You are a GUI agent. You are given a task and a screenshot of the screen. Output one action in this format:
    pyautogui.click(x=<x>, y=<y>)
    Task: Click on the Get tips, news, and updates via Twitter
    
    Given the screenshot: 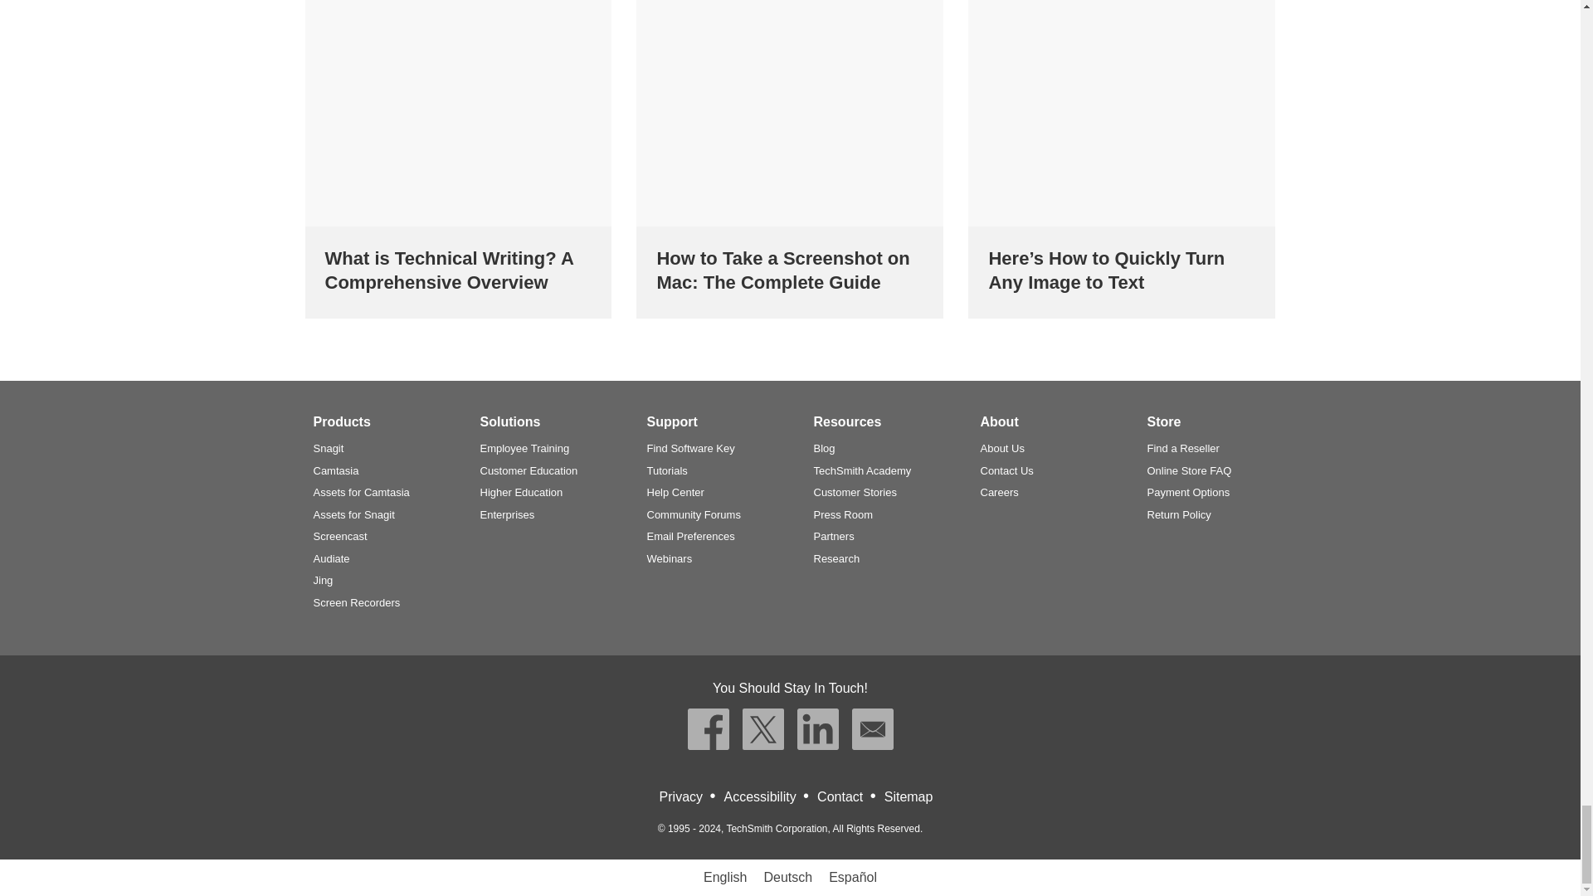 What is the action you would take?
    pyautogui.click(x=762, y=728)
    